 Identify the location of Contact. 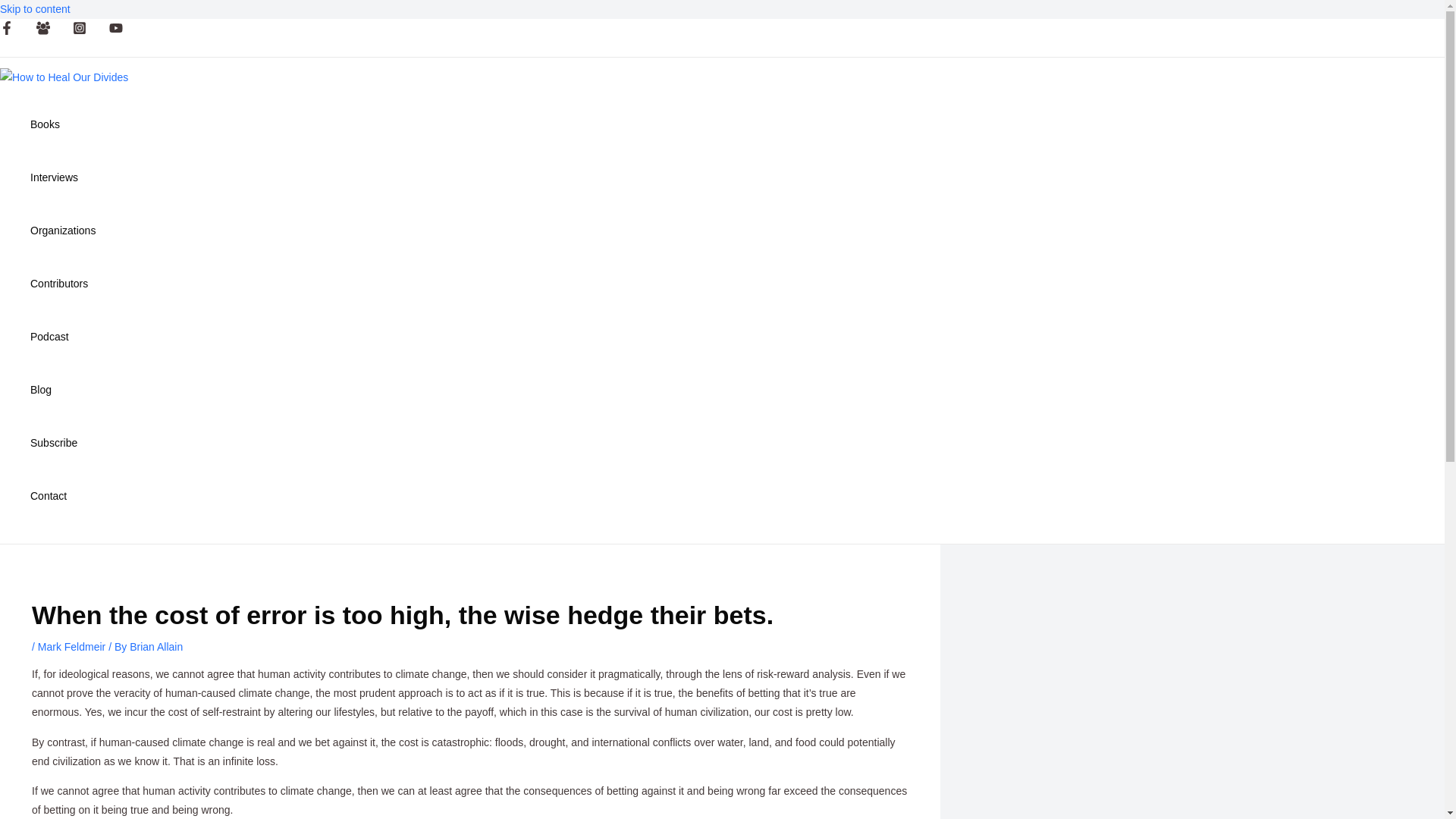
(63, 496).